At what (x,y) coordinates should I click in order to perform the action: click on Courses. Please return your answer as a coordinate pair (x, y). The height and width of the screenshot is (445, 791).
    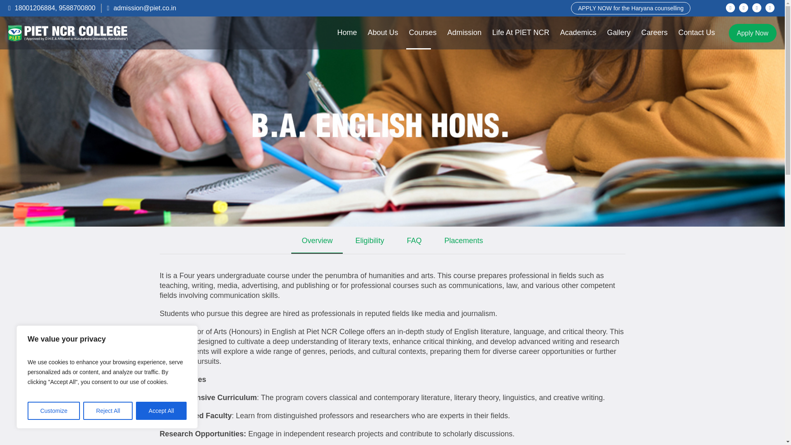
    Looking at the image, I should click on (423, 33).